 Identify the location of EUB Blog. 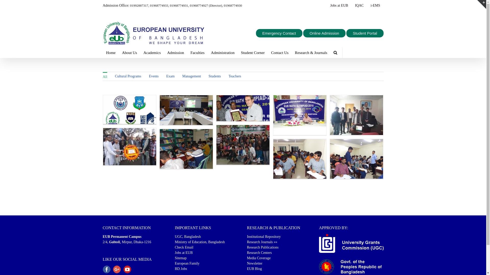
(255, 269).